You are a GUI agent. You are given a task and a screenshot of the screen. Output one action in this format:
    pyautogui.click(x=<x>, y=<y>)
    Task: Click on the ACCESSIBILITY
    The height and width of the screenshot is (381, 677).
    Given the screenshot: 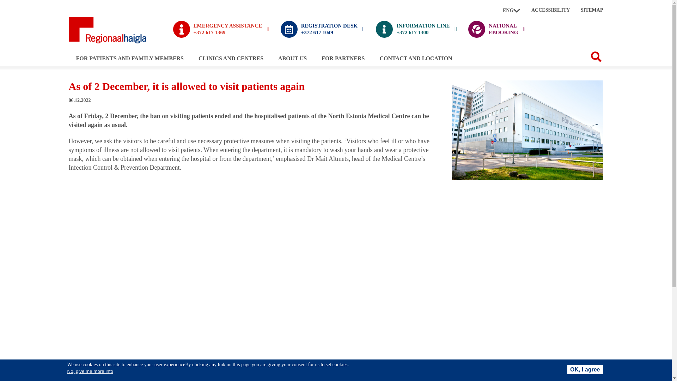 What is the action you would take?
    pyautogui.click(x=551, y=10)
    